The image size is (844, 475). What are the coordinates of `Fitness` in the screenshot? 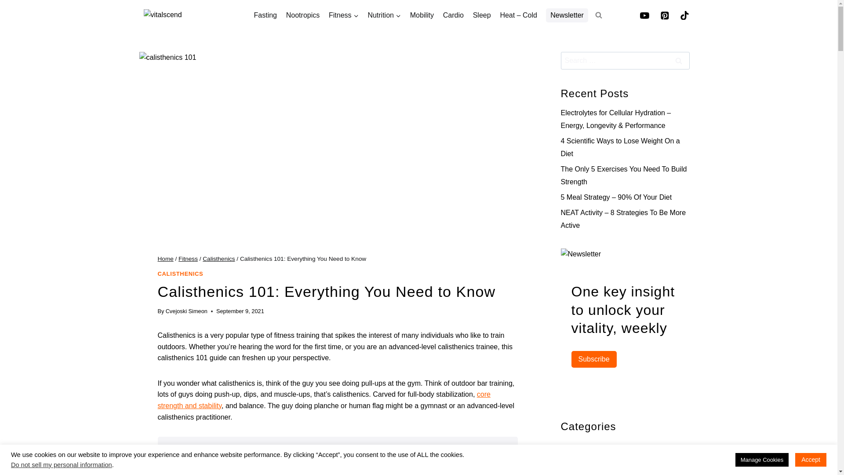 It's located at (343, 15).